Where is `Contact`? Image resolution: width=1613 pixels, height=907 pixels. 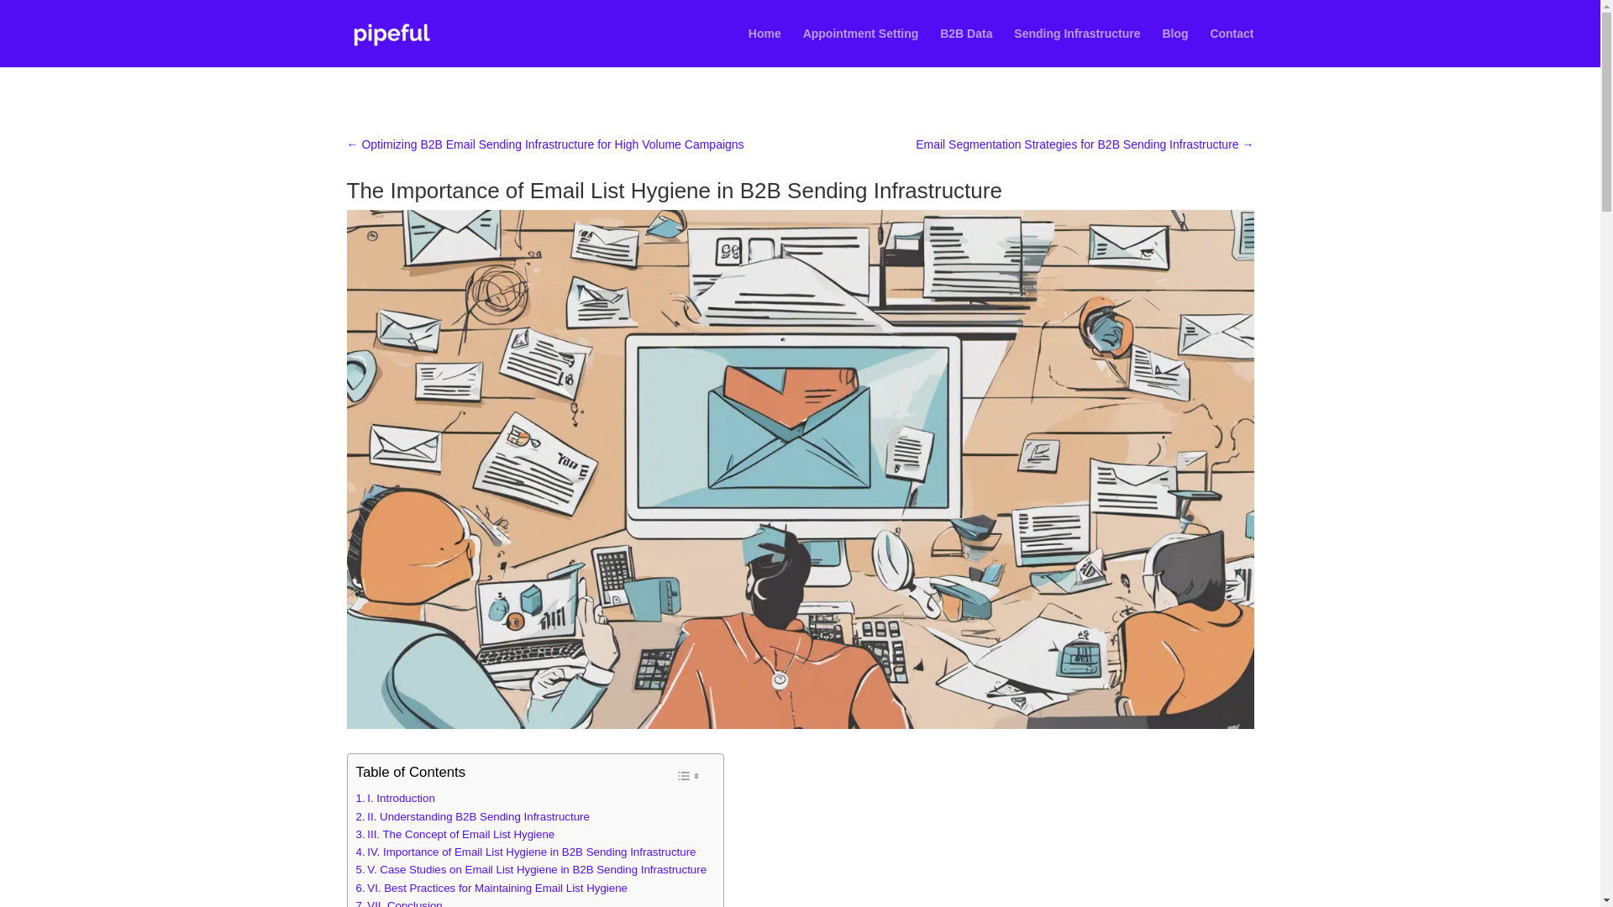
Contact is located at coordinates (1232, 47).